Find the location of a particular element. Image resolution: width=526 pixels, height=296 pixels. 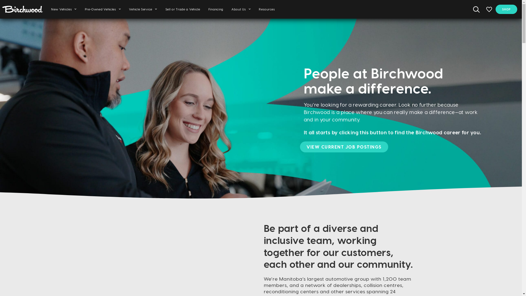

Vehicle Service is located at coordinates (143, 9).